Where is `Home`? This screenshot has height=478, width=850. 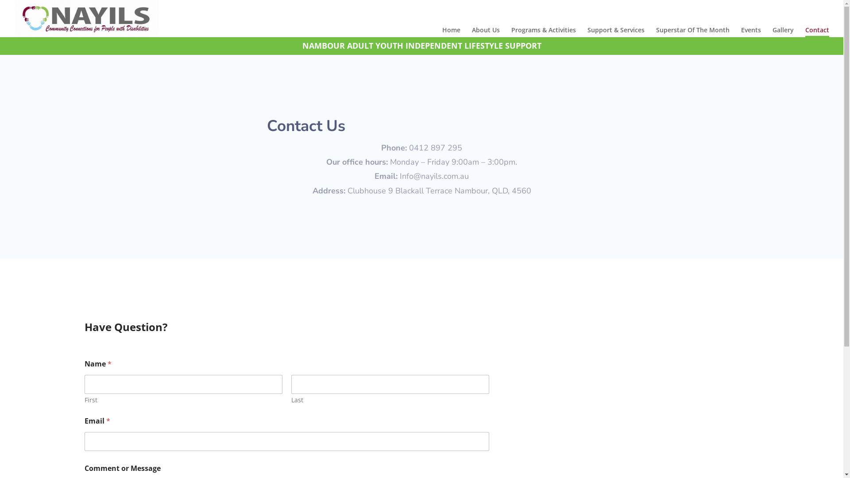
Home is located at coordinates (451, 31).